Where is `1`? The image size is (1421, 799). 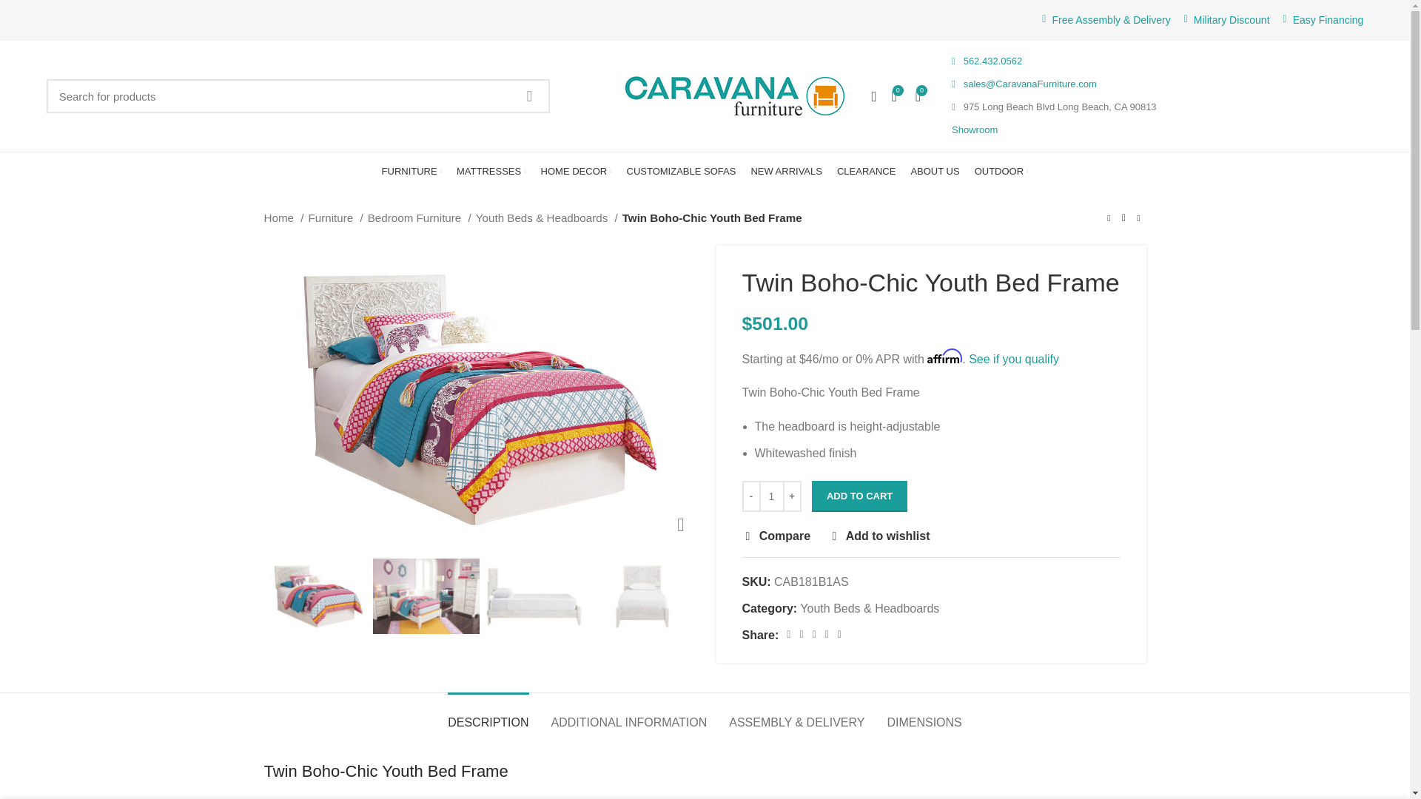 1 is located at coordinates (771, 496).